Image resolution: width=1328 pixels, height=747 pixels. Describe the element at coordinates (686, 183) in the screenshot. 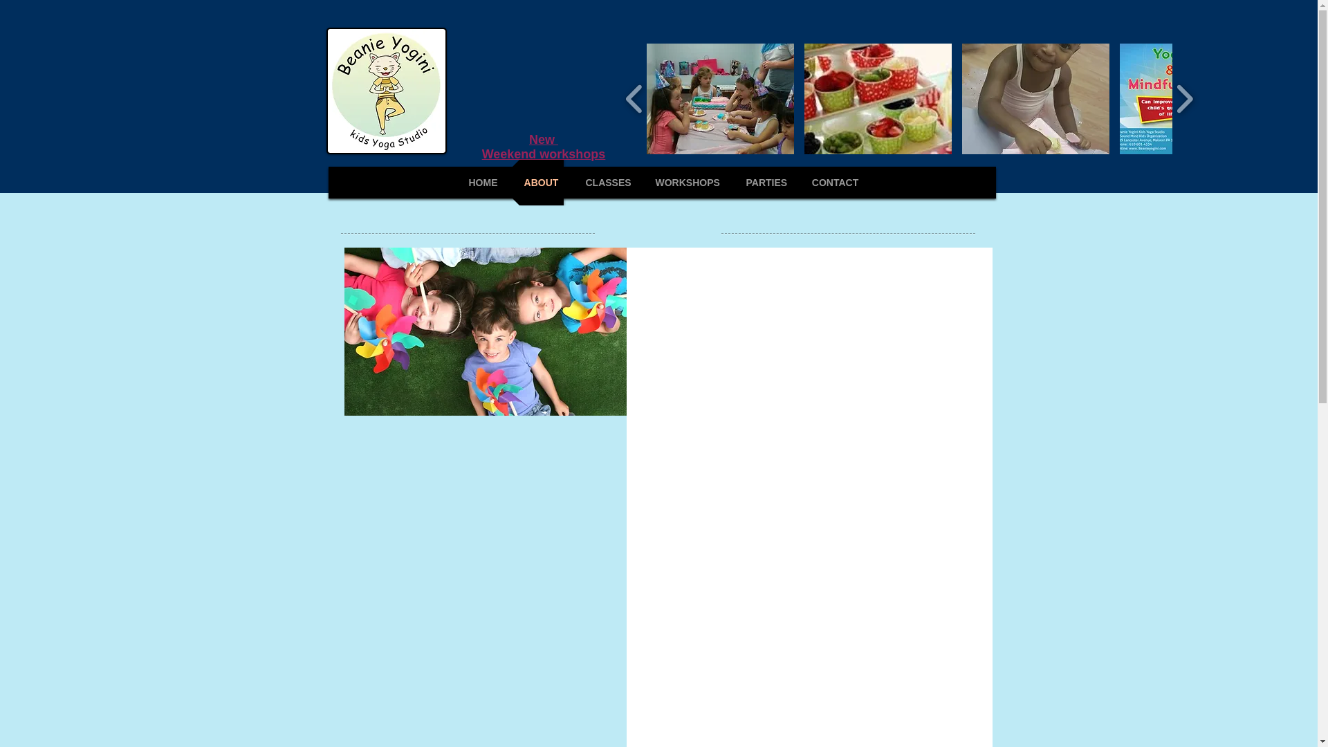

I see `WORKSHOPS` at that location.